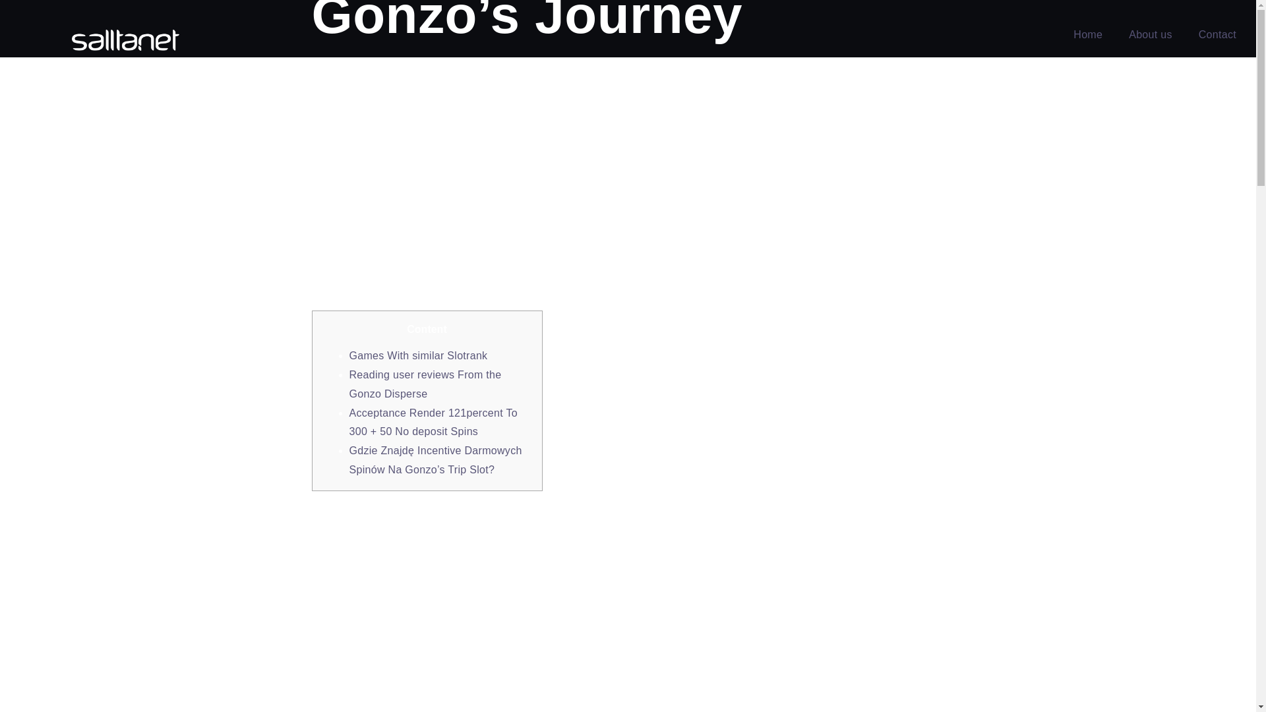  I want to click on Reading user reviews From the Gonzo Disperse, so click(425, 384).